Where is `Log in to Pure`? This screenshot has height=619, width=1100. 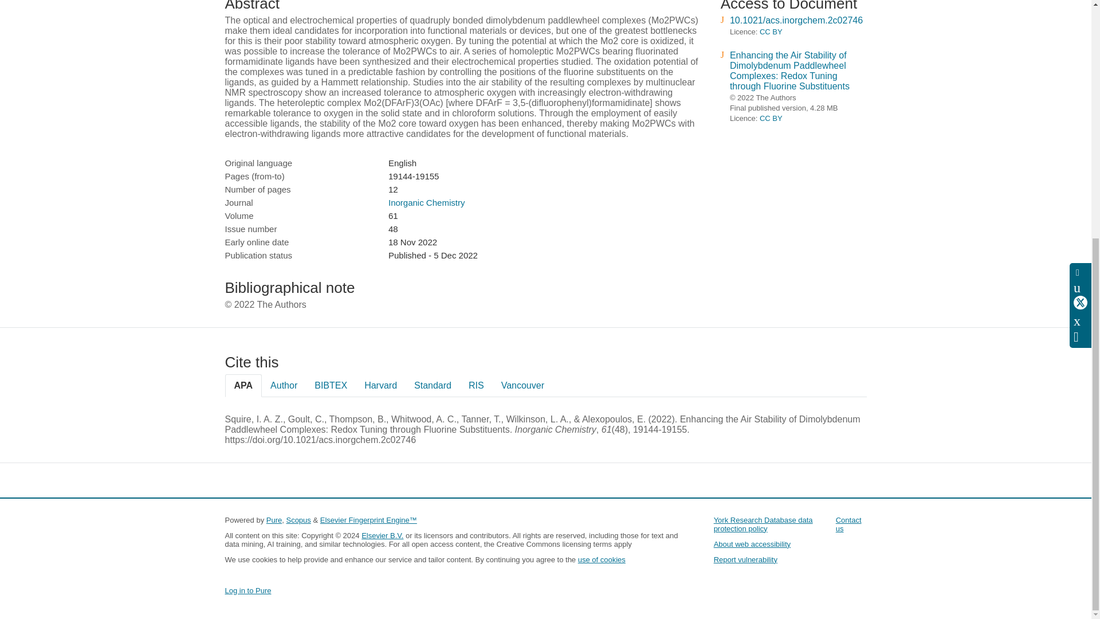
Log in to Pure is located at coordinates (247, 590).